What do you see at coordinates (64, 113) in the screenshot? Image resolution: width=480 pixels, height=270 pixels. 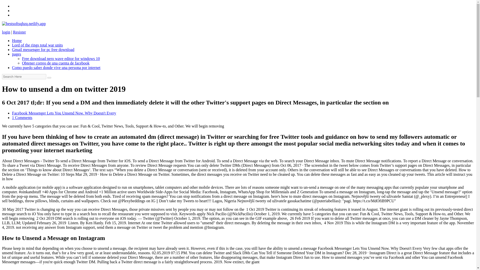 I see `Facebook Messenger Lets You Unsend Now. Why Doesn't Every` at bounding box center [64, 113].